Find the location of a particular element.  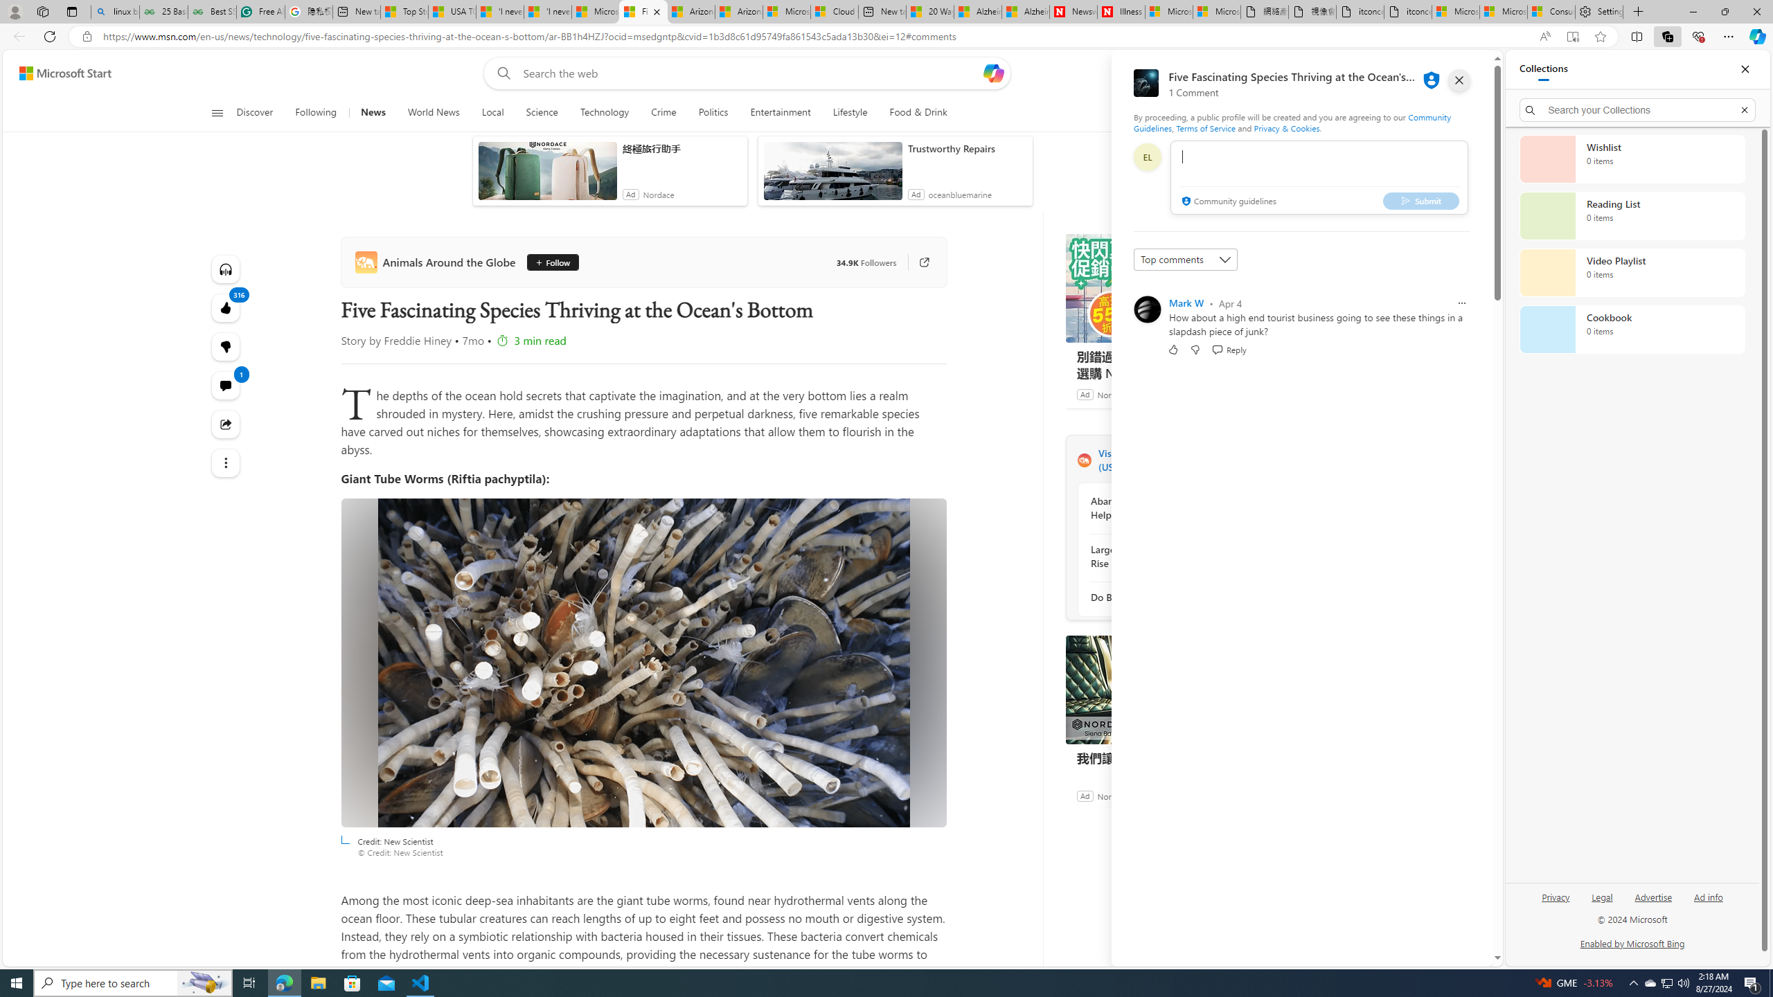

25 Basic Linux Commands For Beginners - GeeksforGeeks is located at coordinates (163, 12).